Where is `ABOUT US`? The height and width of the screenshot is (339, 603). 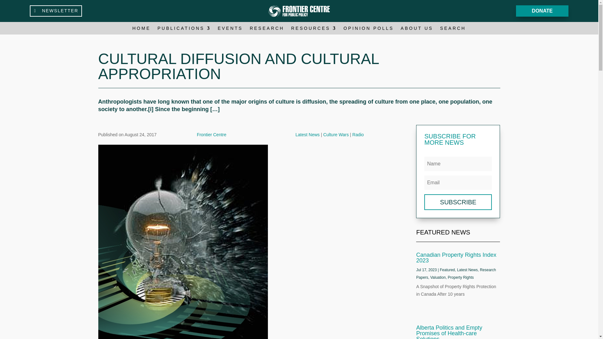 ABOUT US is located at coordinates (417, 30).